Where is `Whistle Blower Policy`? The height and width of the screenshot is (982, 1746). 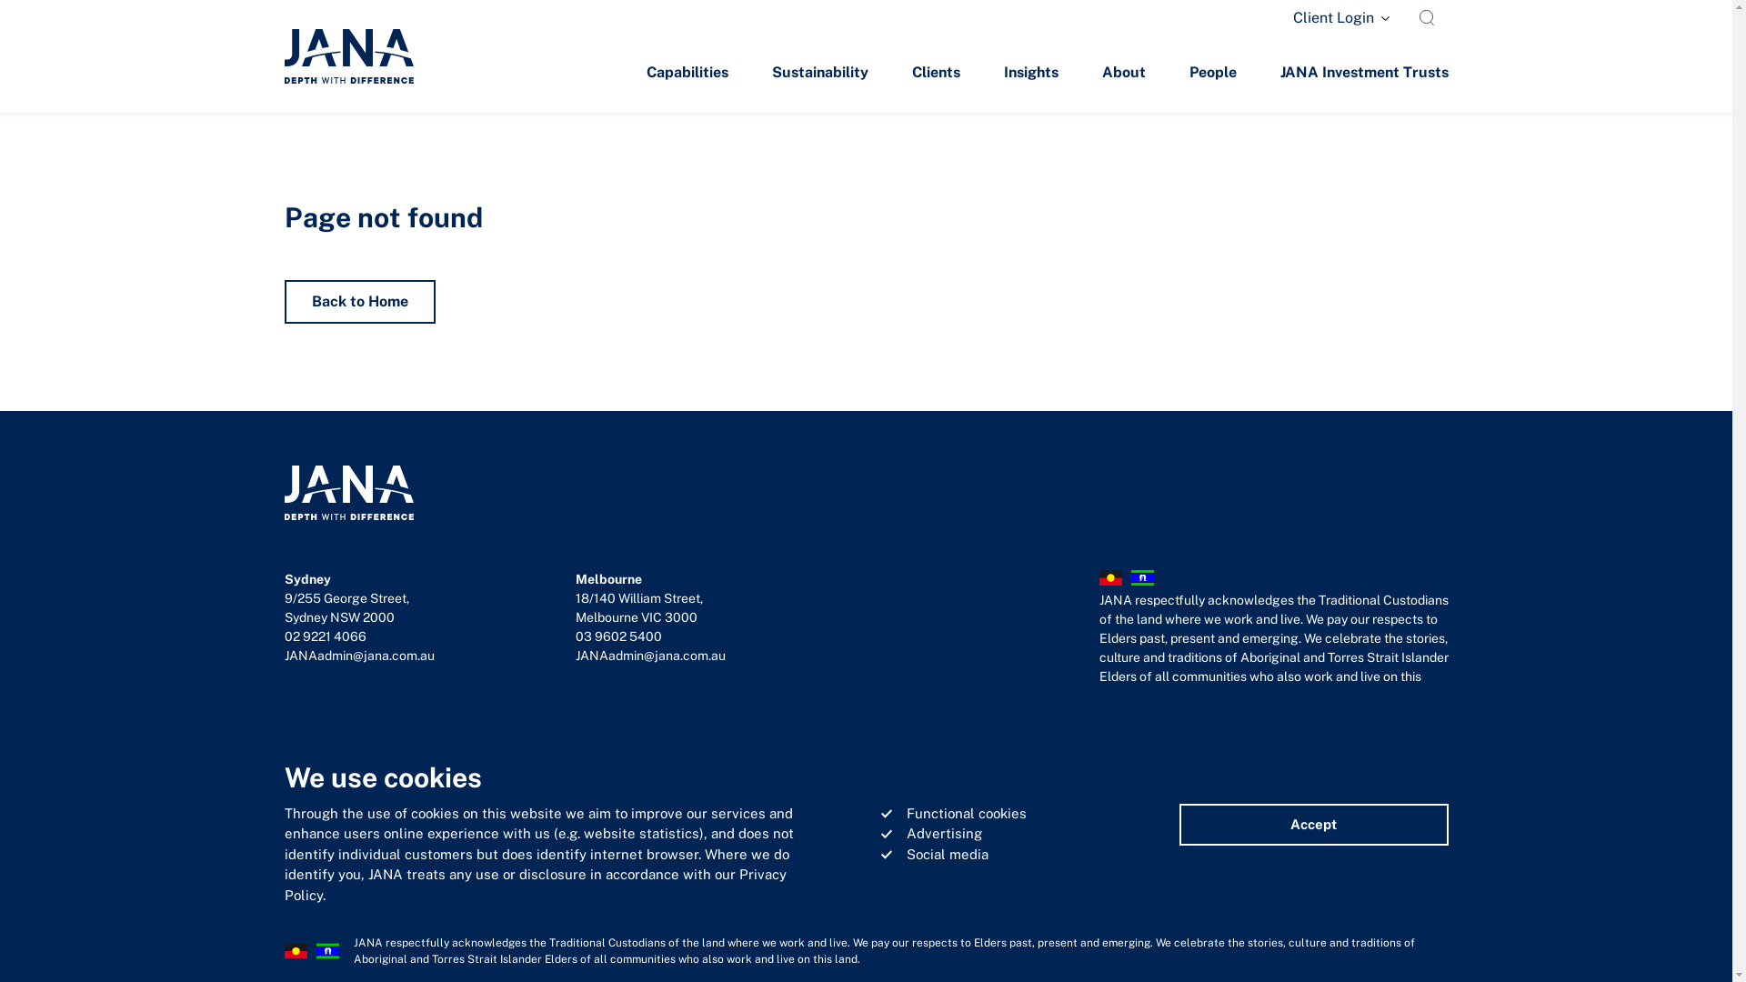
Whistle Blower Policy is located at coordinates (827, 777).